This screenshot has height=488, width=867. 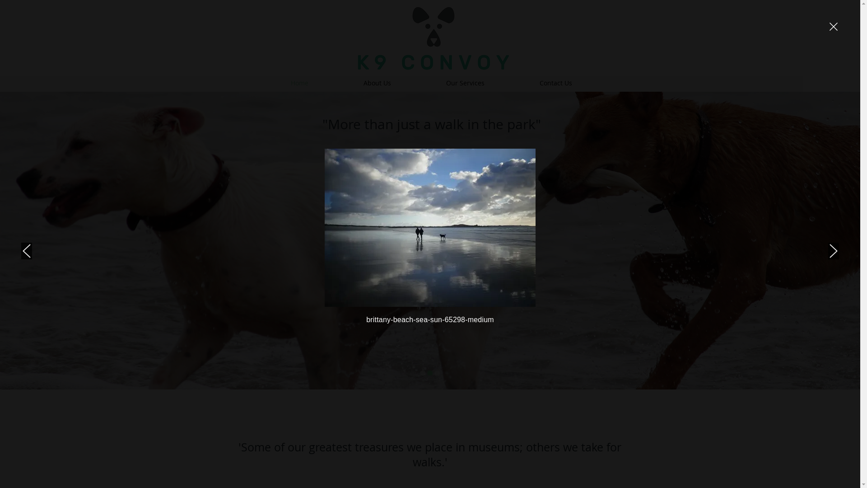 What do you see at coordinates (433, 38) in the screenshot?
I see `K9 Convoy.Png` at bounding box center [433, 38].